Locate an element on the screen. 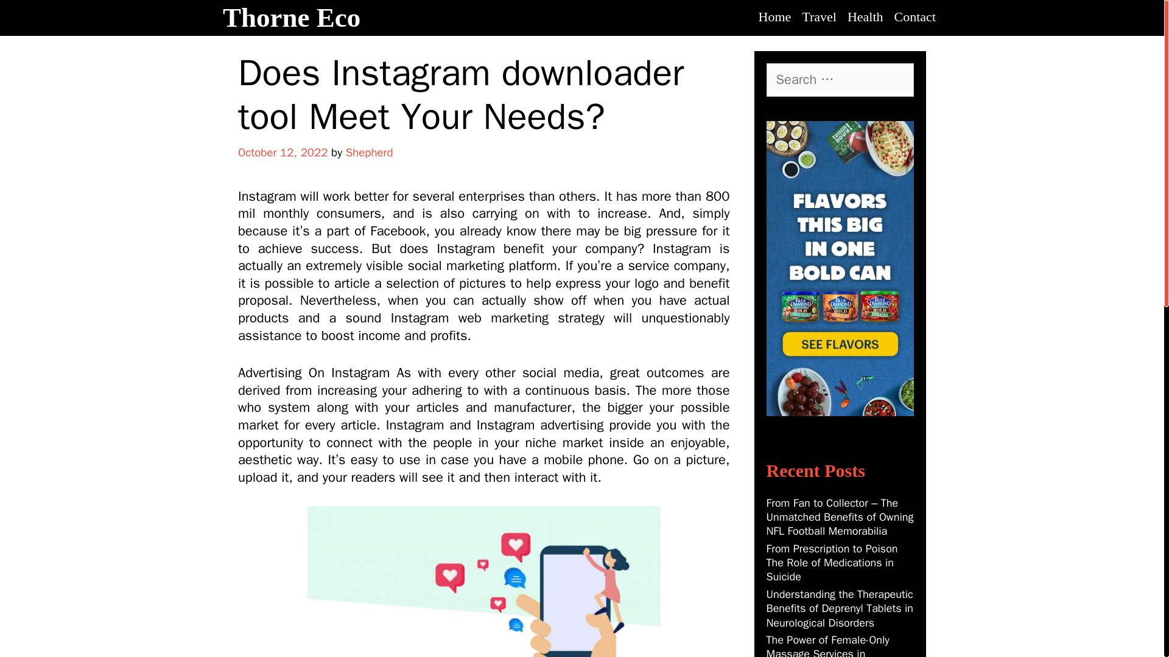 This screenshot has height=657, width=1169. Search for: is located at coordinates (840, 79).